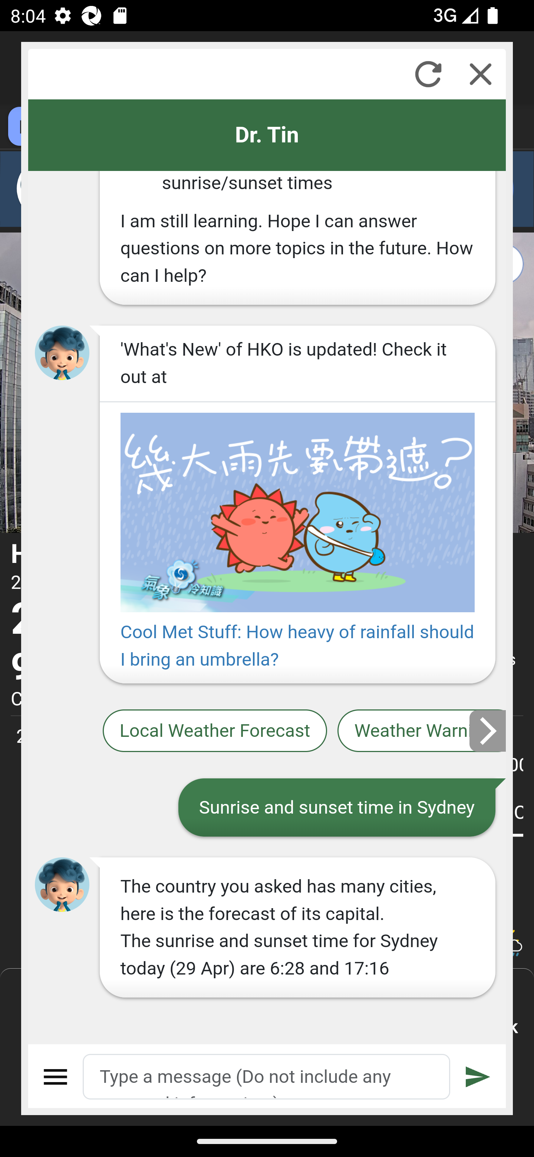 This screenshot has width=534, height=1157. Describe the element at coordinates (56, 1077) in the screenshot. I see `Menu` at that location.